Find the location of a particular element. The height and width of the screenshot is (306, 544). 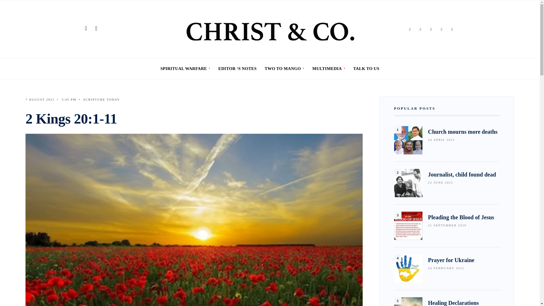

SCRIPTURE TODAY is located at coordinates (101, 99).